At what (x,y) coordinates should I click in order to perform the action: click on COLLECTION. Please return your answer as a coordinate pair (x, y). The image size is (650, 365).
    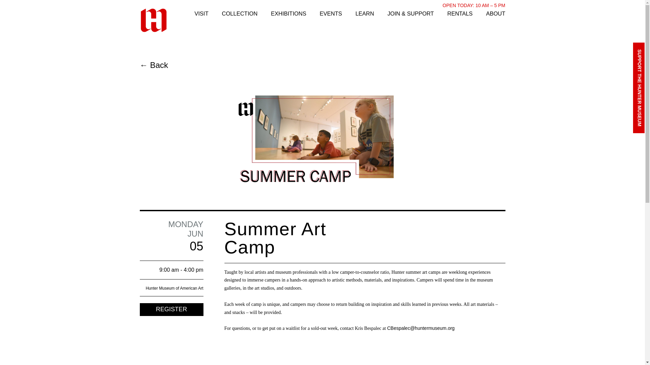
    Looking at the image, I should click on (239, 14).